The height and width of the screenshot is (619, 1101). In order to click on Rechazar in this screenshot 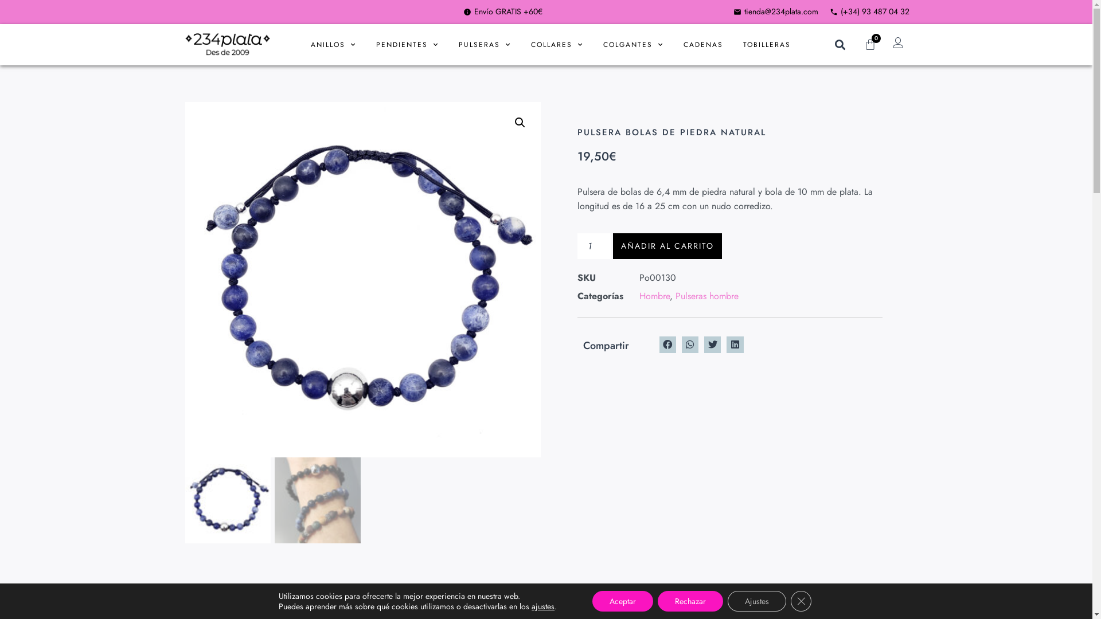, I will do `click(690, 601)`.